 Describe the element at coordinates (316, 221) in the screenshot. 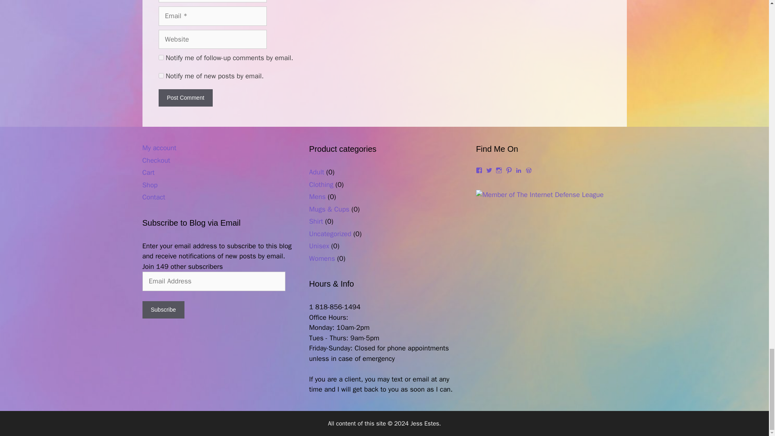

I see `Shirt` at that location.